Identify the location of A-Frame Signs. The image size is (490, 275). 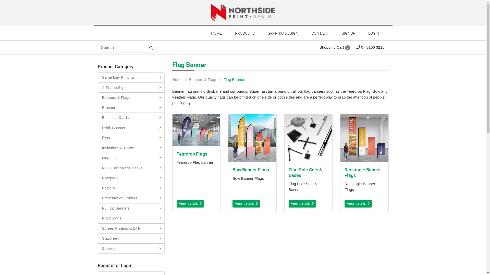
(131, 88).